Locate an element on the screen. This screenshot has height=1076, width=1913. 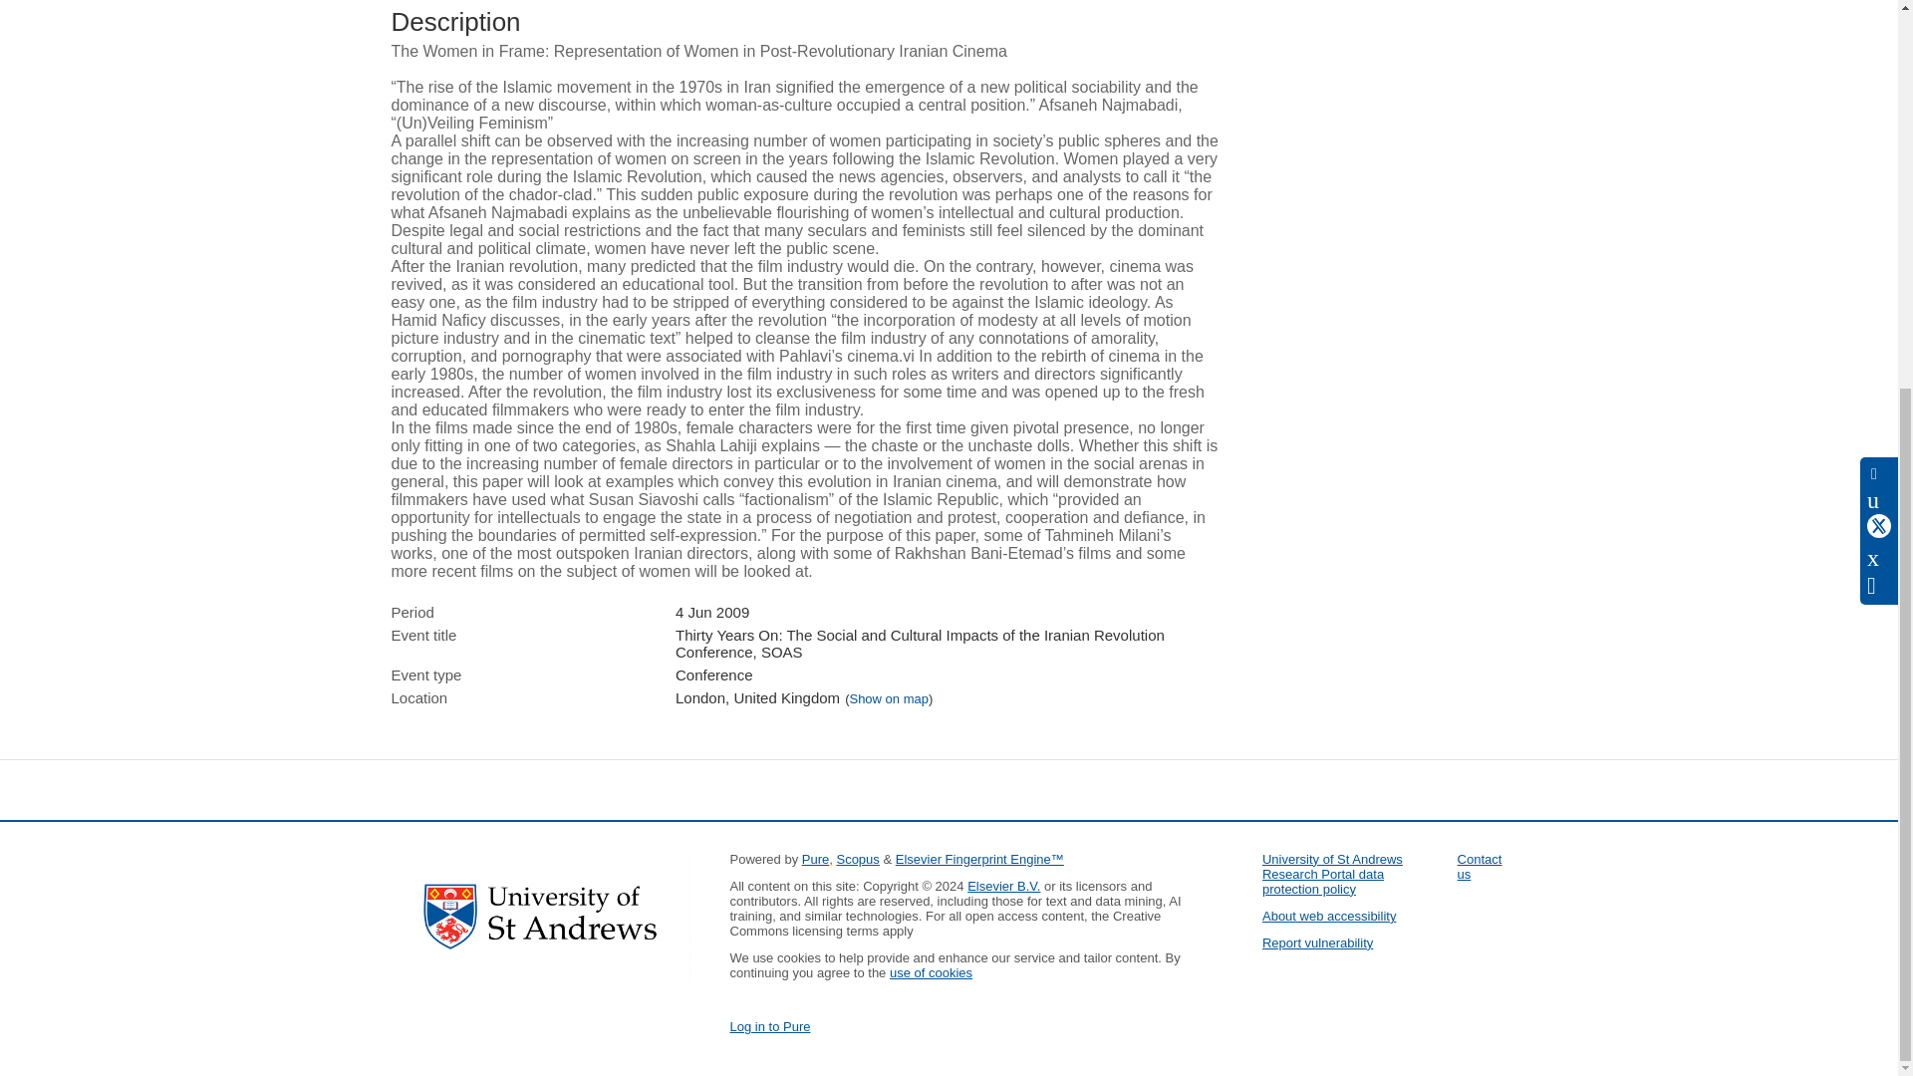
Report vulnerability is located at coordinates (1317, 942).